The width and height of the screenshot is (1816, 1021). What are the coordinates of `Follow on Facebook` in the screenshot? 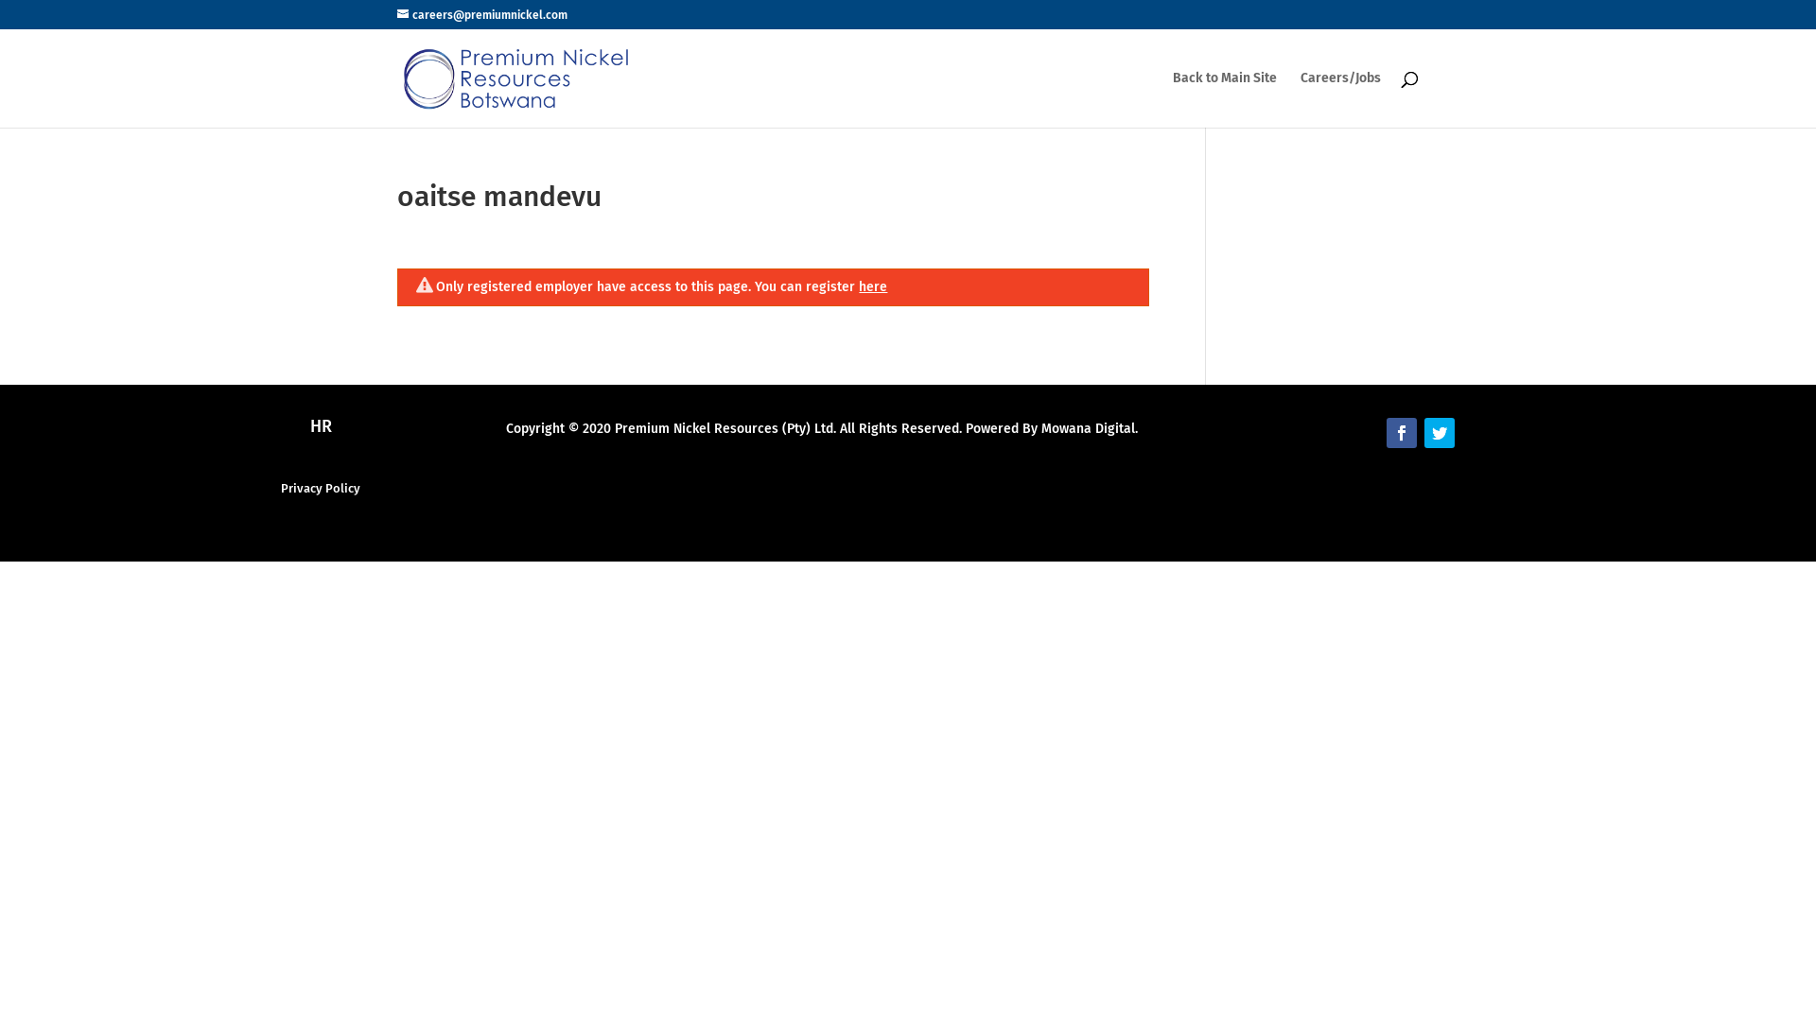 It's located at (1402, 433).